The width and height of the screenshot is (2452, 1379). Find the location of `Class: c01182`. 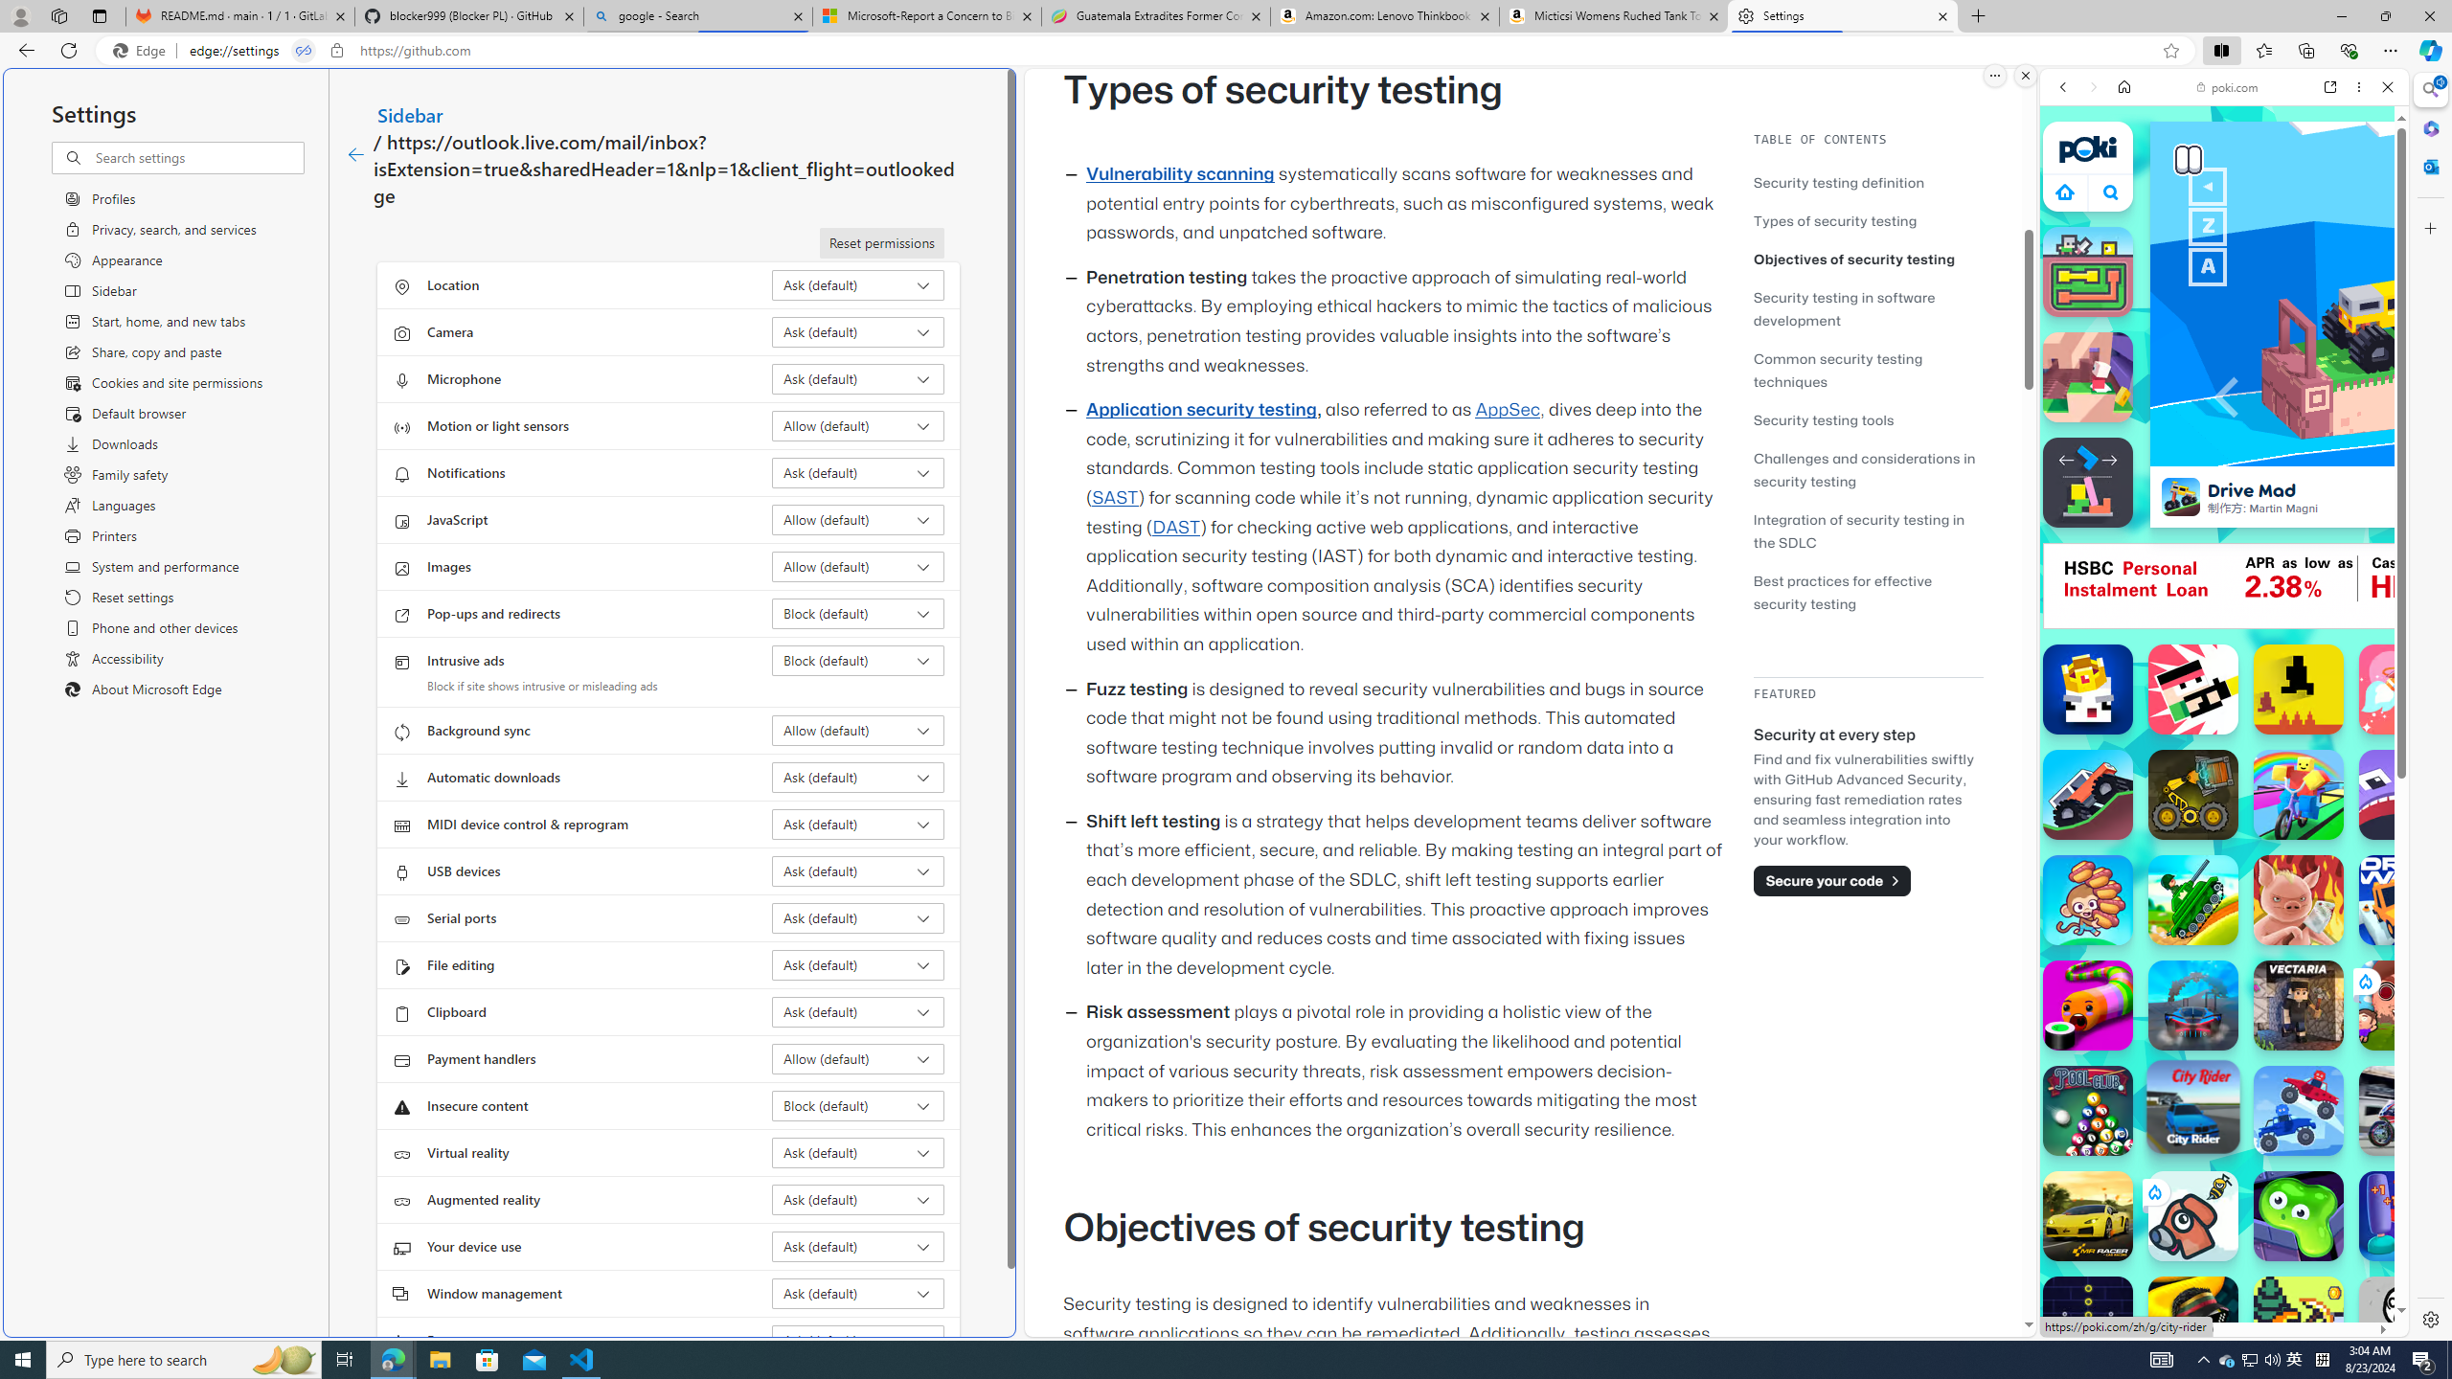

Class: c01182 is located at coordinates (354, 155).